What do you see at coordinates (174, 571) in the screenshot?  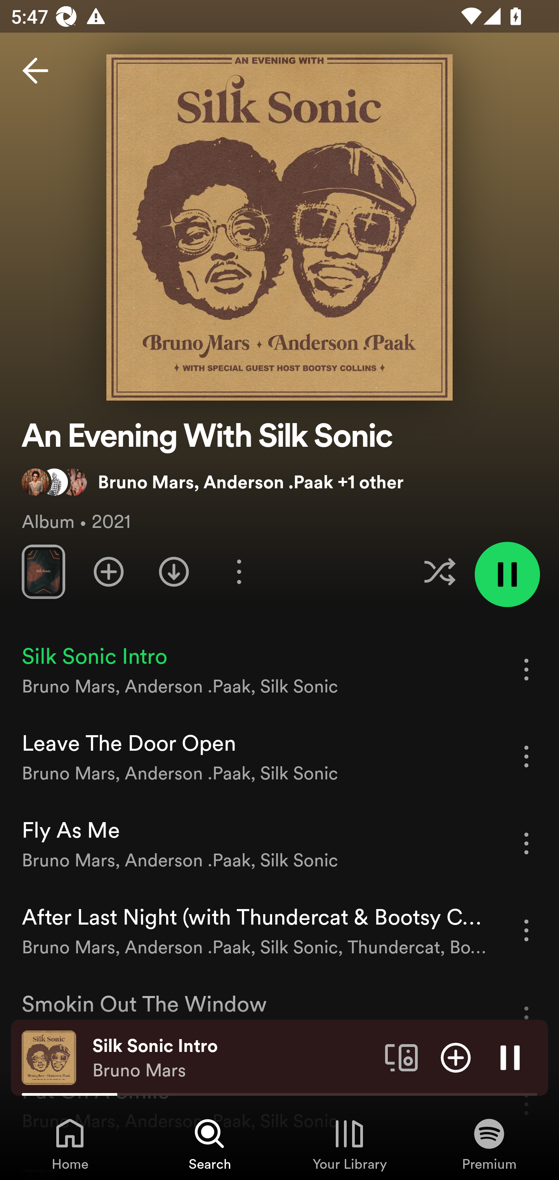 I see `Download` at bounding box center [174, 571].